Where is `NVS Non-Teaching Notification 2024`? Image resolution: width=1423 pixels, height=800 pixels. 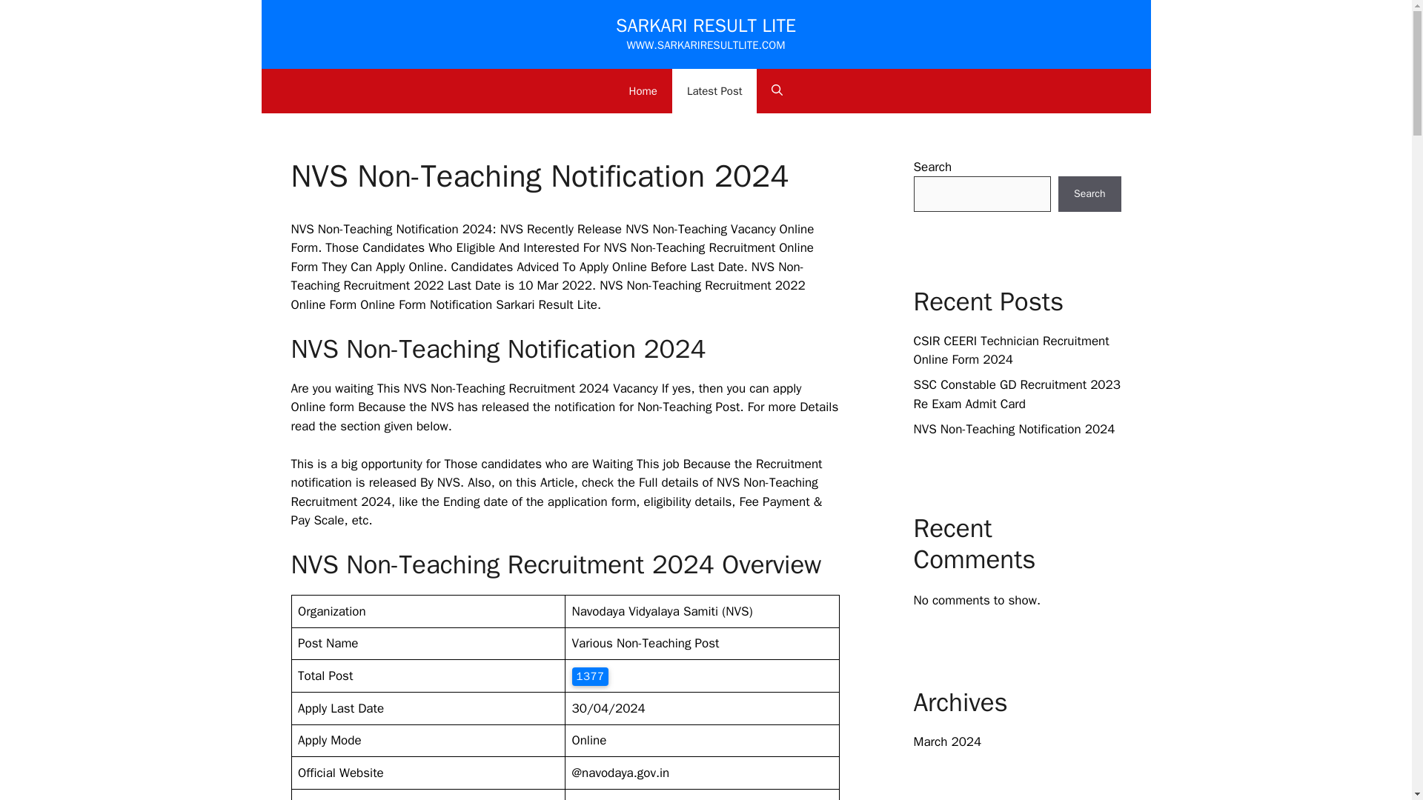 NVS Non-Teaching Notification 2024 is located at coordinates (1014, 428).